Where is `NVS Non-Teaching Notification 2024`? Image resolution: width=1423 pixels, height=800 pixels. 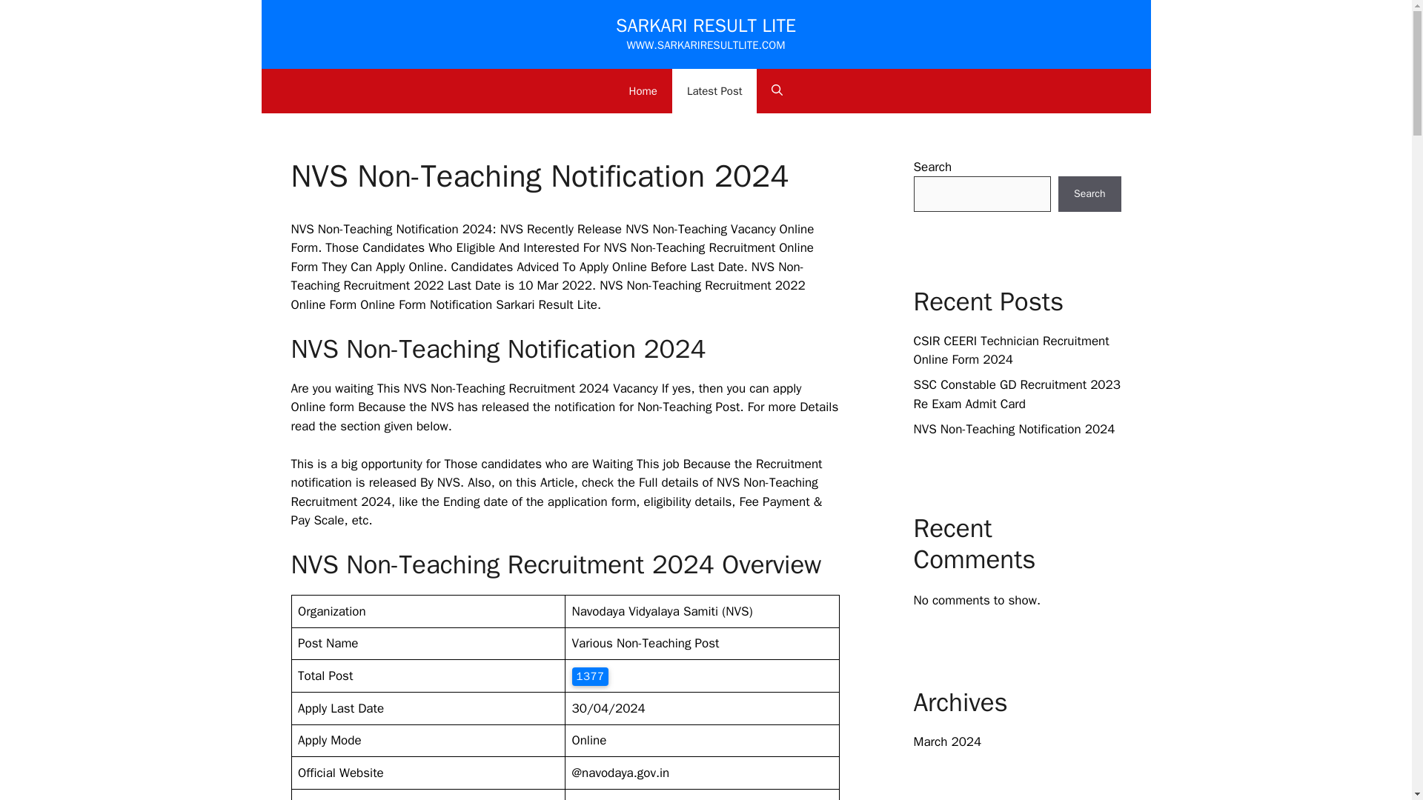 NVS Non-Teaching Notification 2024 is located at coordinates (1014, 428).